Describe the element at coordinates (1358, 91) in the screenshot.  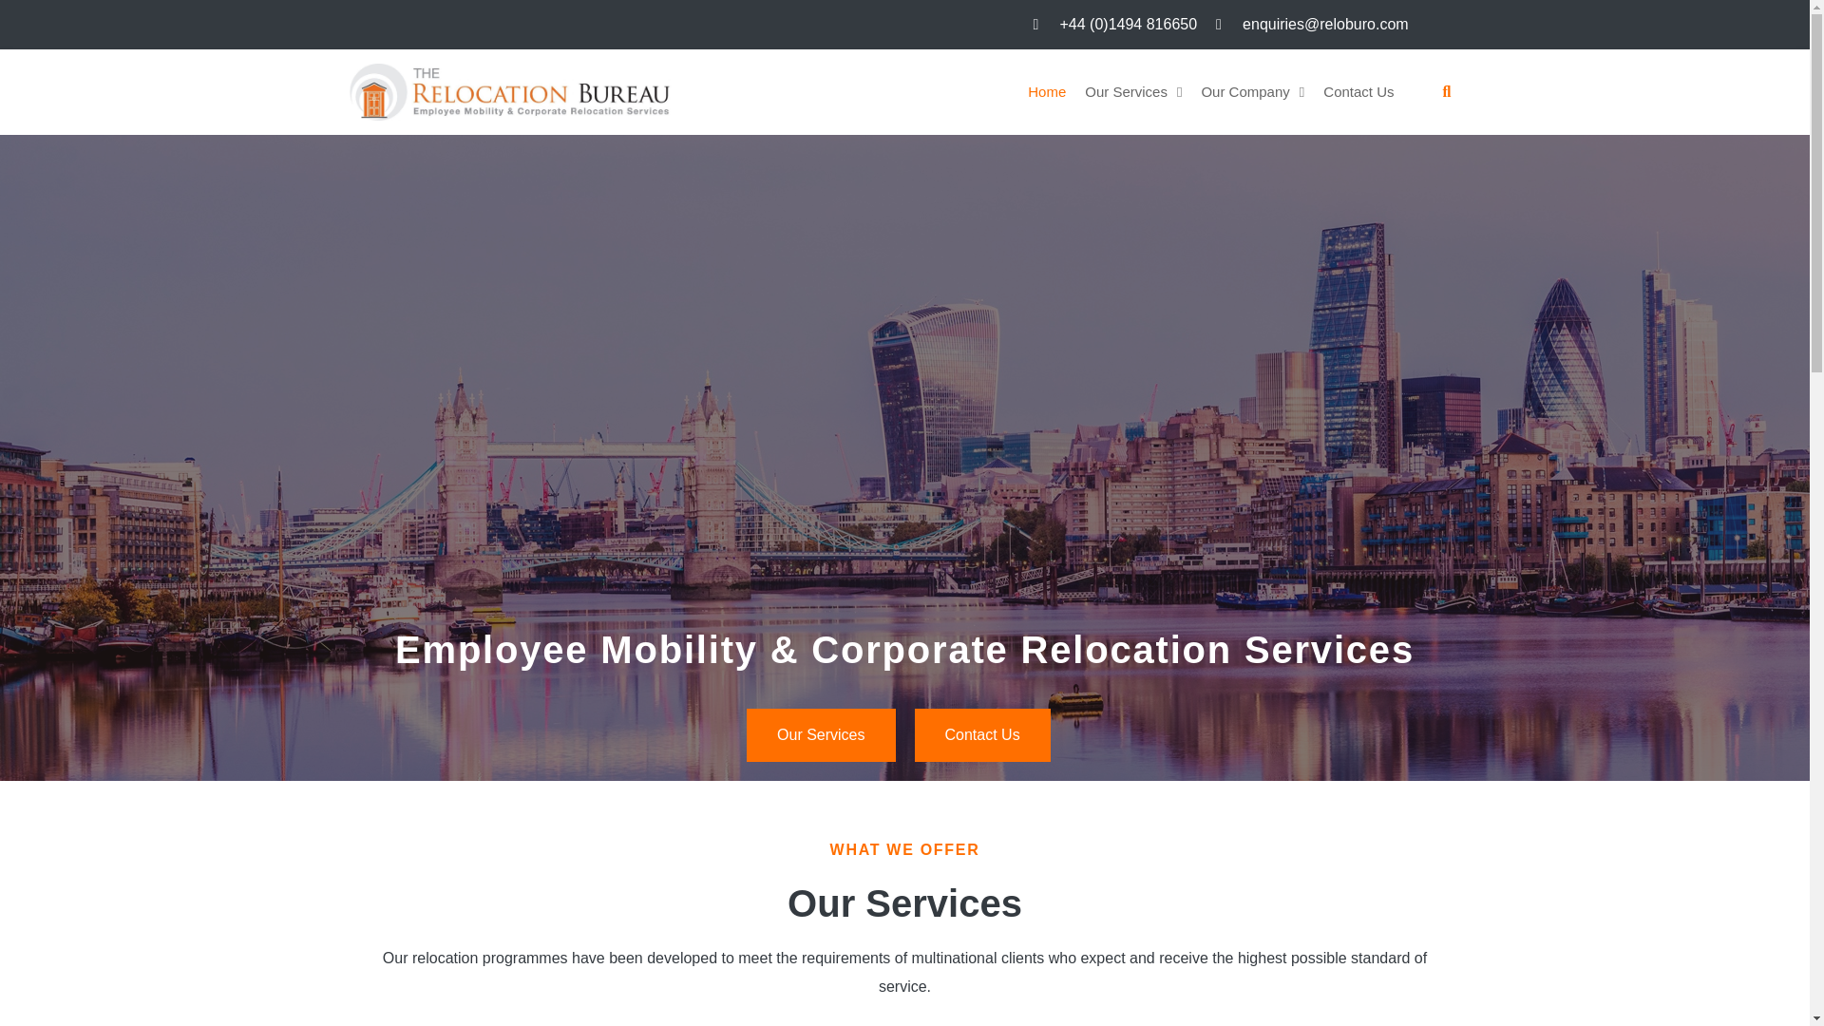
I see `Contact Us` at that location.